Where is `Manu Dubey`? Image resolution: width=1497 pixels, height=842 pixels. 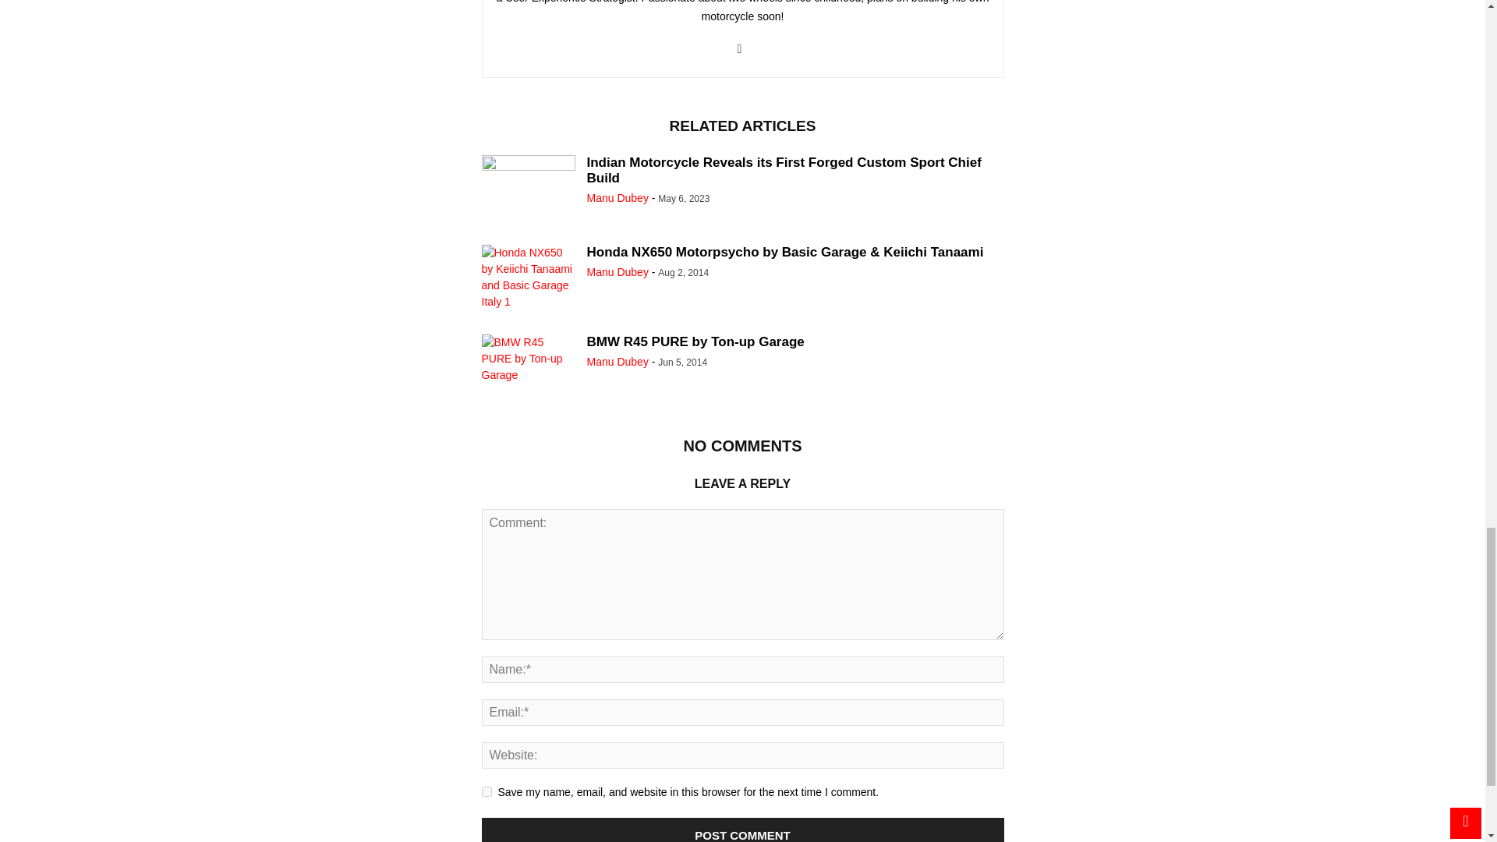
Manu Dubey is located at coordinates (618, 272).